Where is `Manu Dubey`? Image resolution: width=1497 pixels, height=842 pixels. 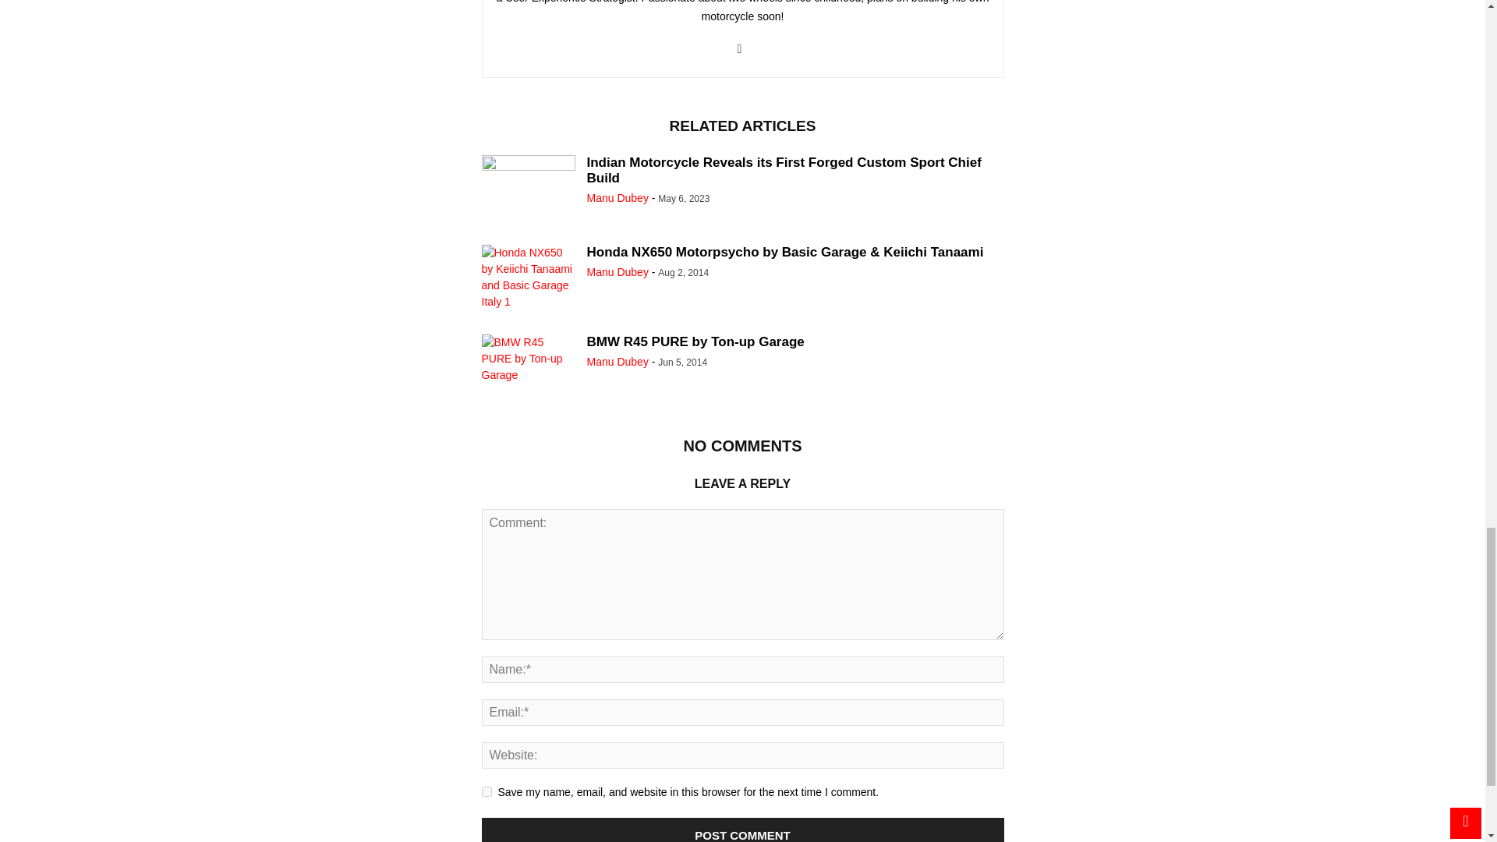
Manu Dubey is located at coordinates (618, 272).